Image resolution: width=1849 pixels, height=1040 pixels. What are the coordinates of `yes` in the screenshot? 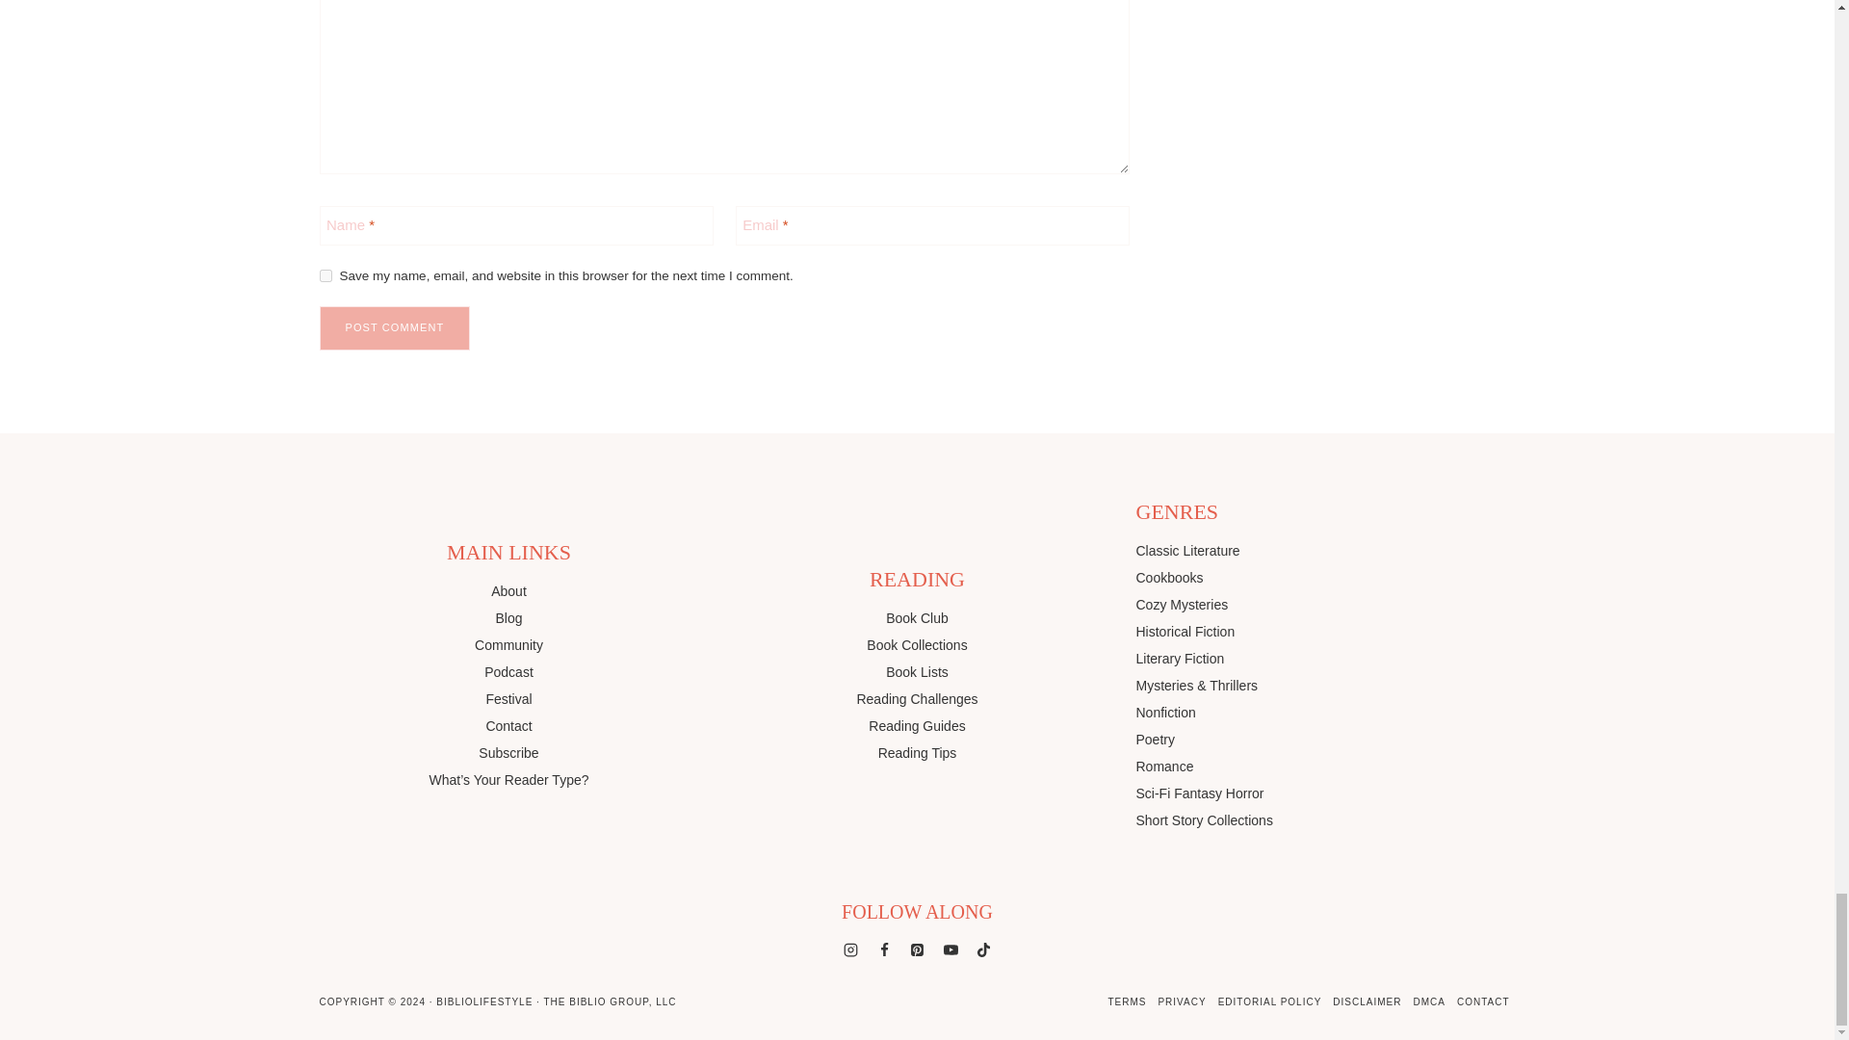 It's located at (326, 275).